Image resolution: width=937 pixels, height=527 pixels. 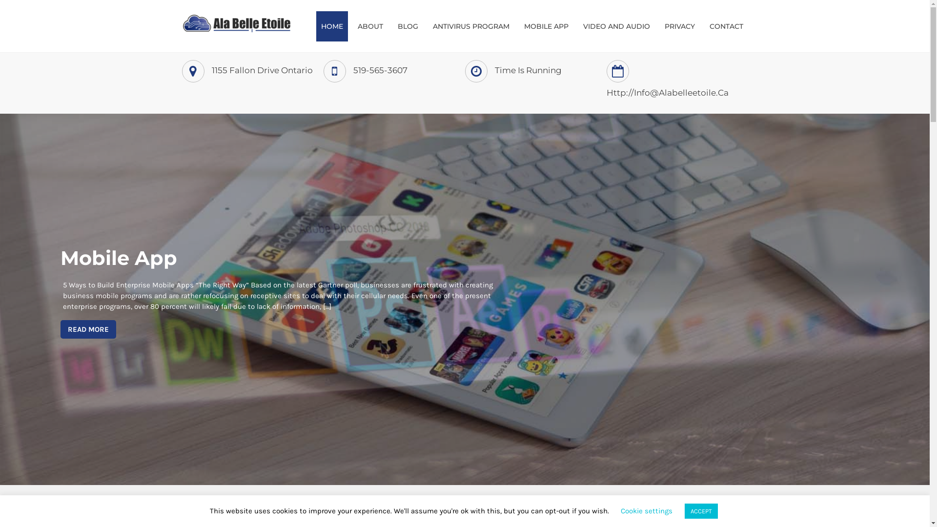 I want to click on MOBILE APP, so click(x=547, y=26).